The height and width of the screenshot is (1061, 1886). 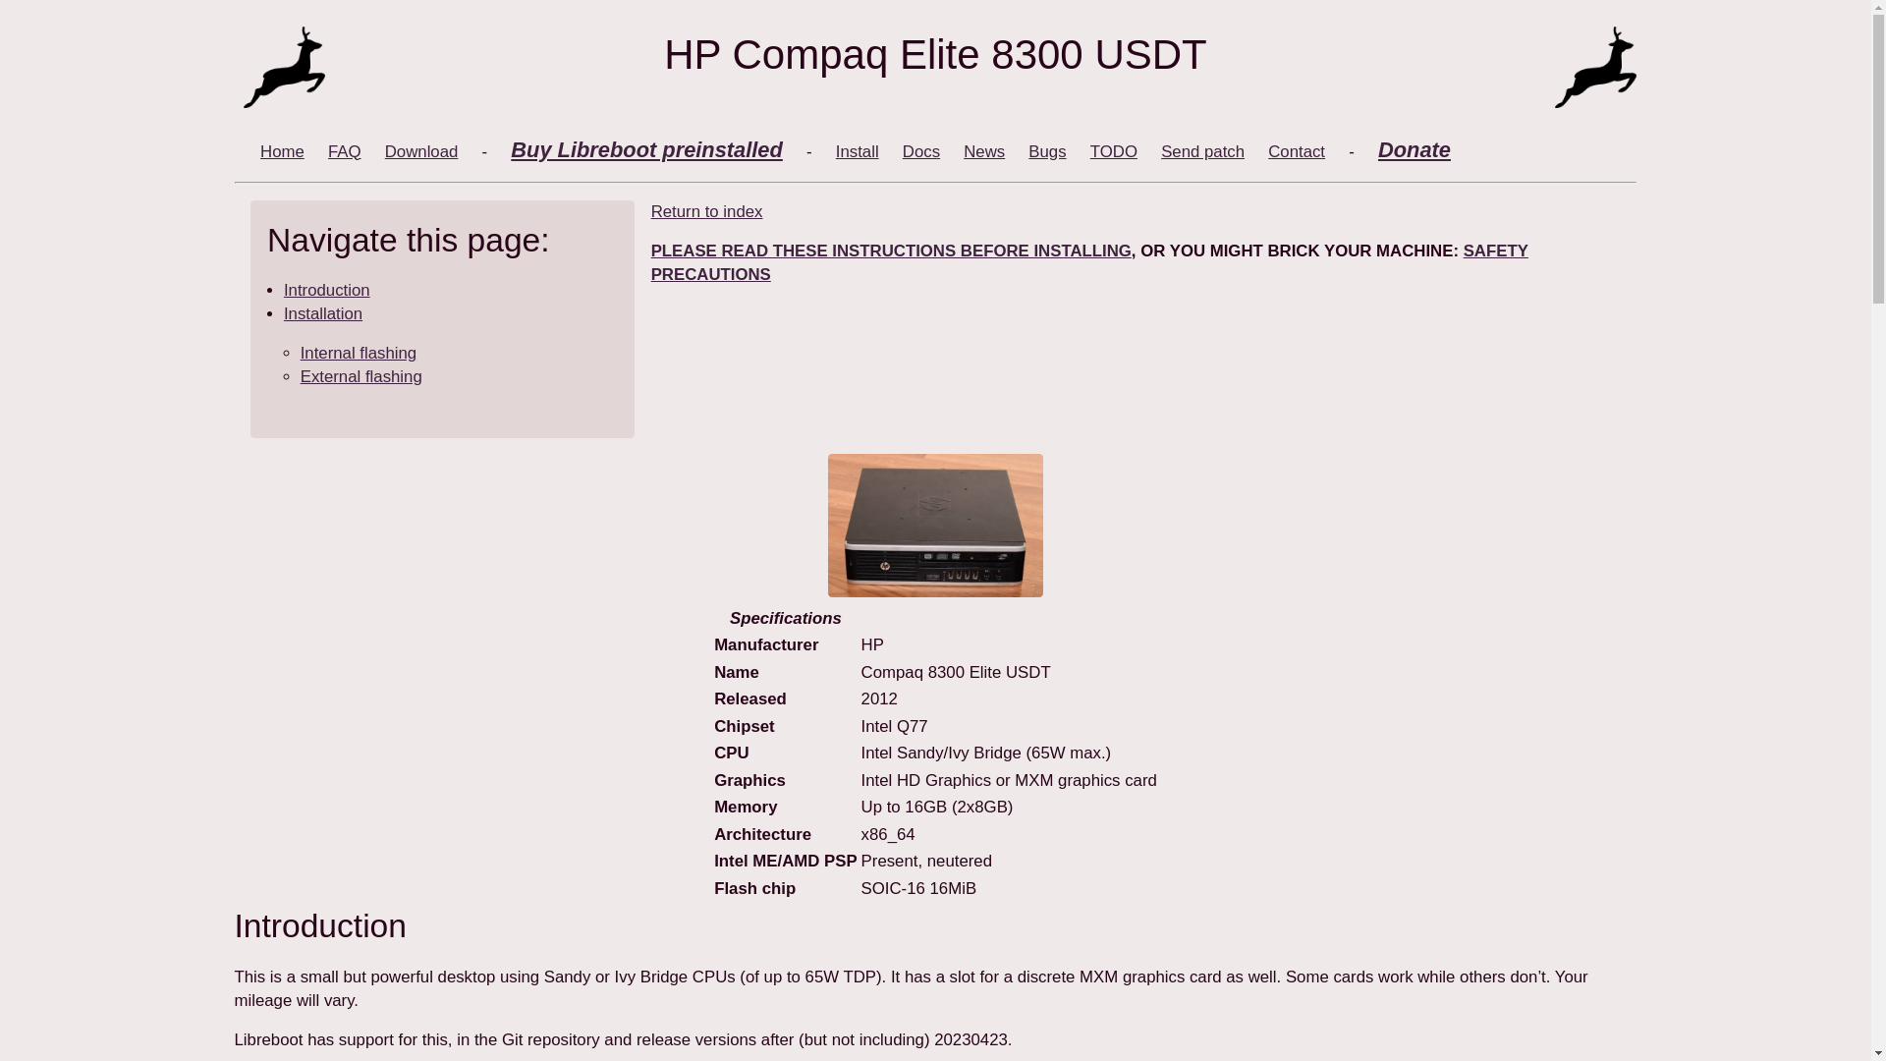 I want to click on Download, so click(x=420, y=151).